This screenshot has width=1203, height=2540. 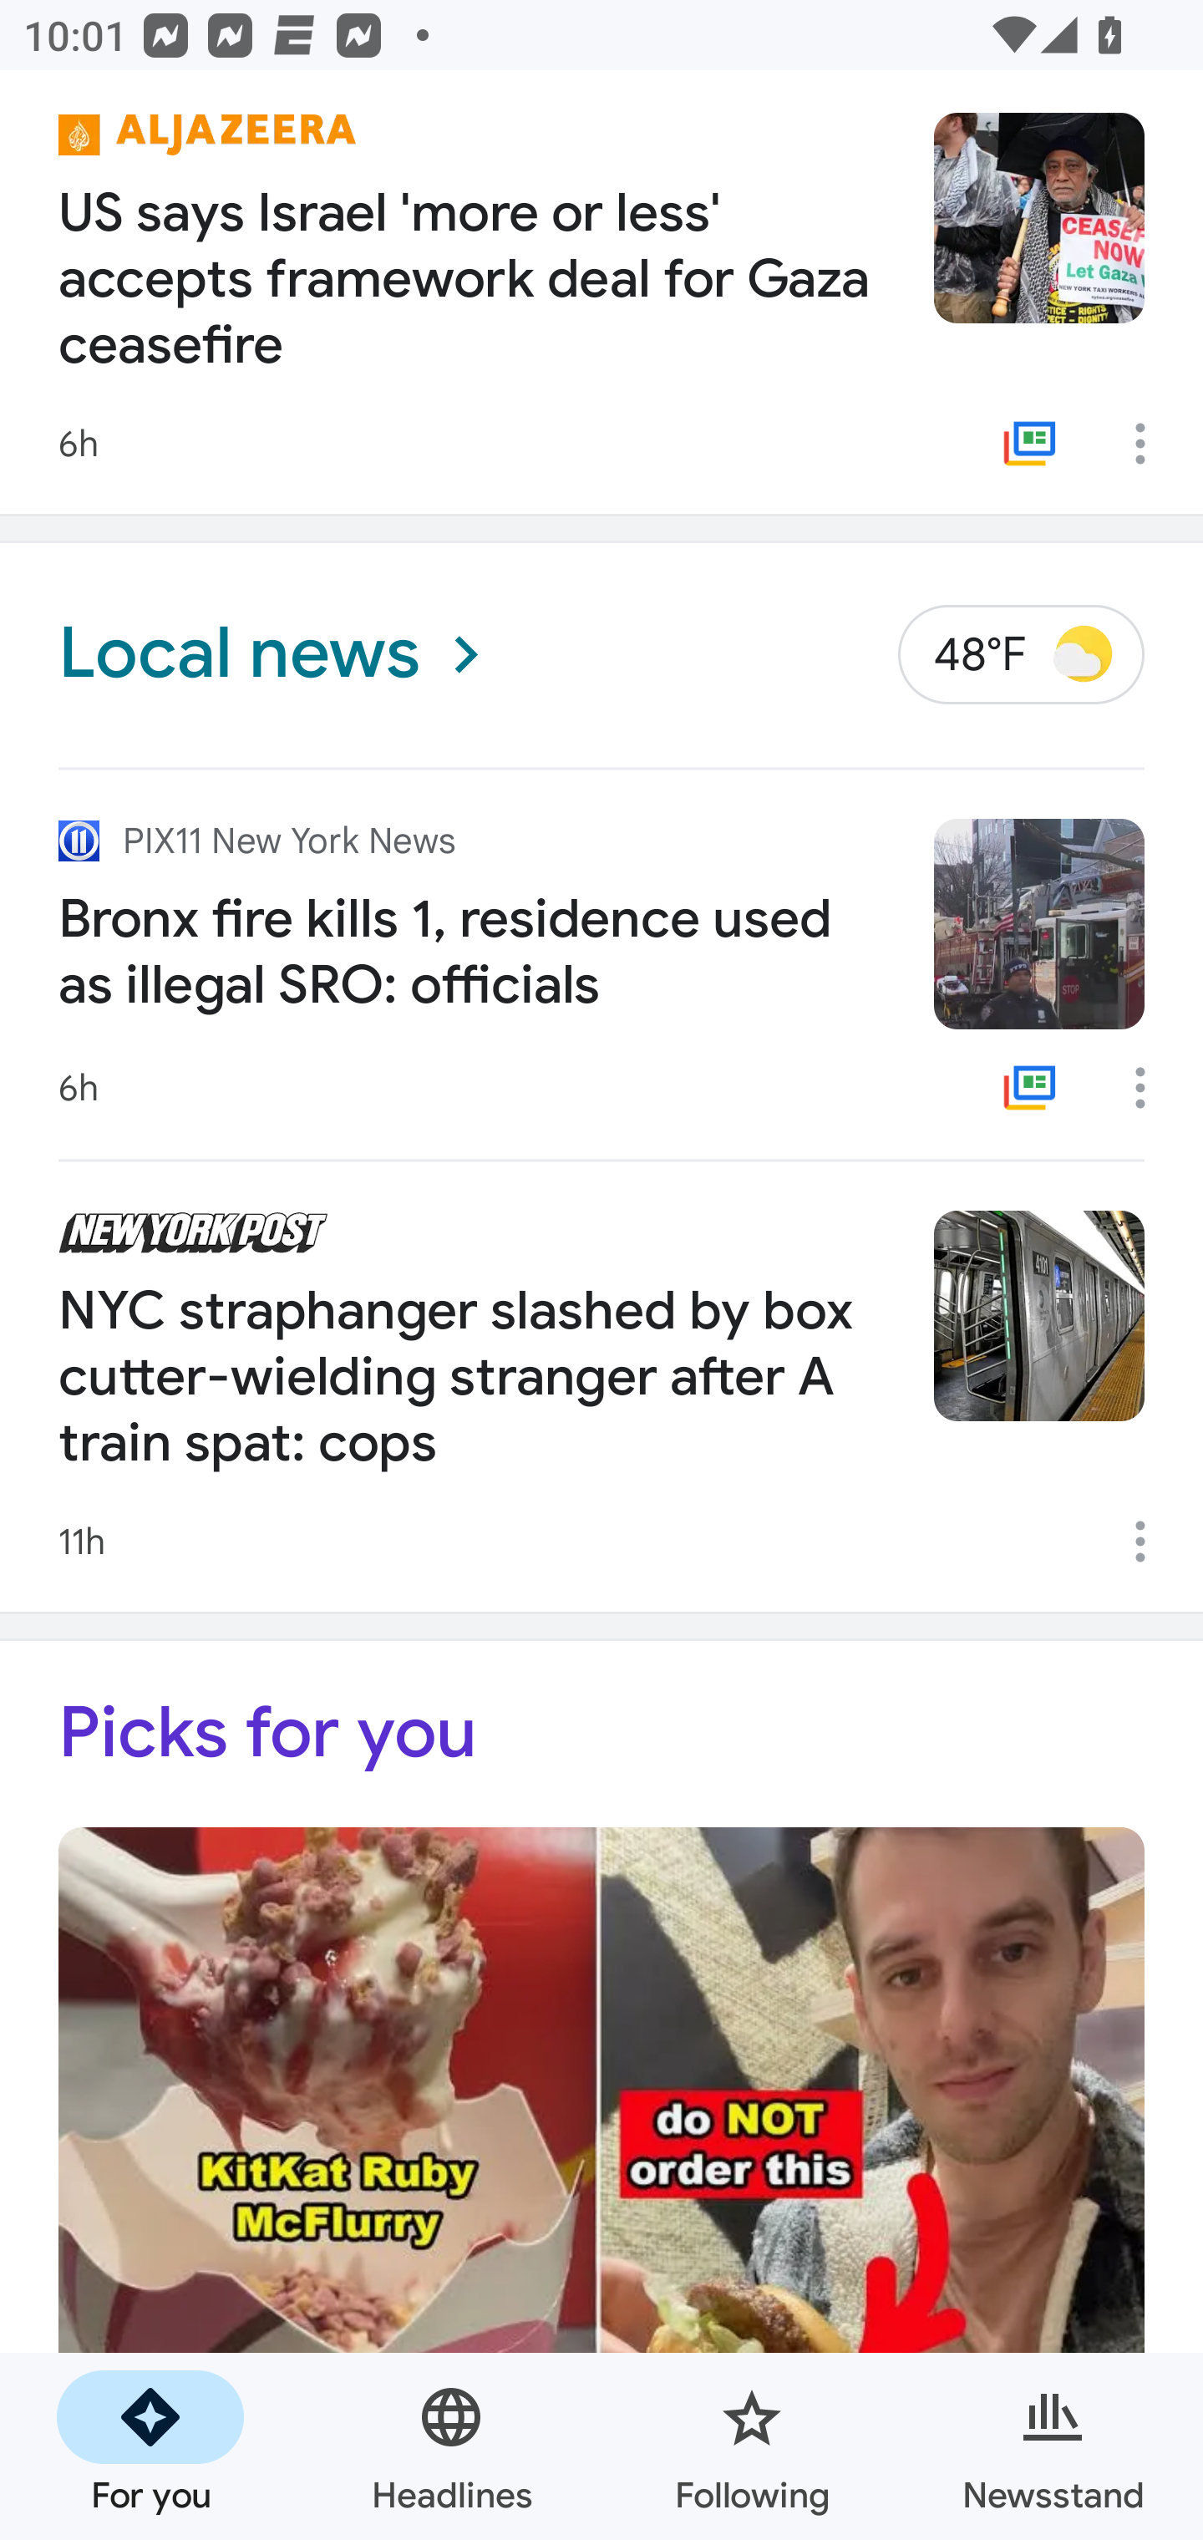 What do you see at coordinates (150, 2446) in the screenshot?
I see `For you` at bounding box center [150, 2446].